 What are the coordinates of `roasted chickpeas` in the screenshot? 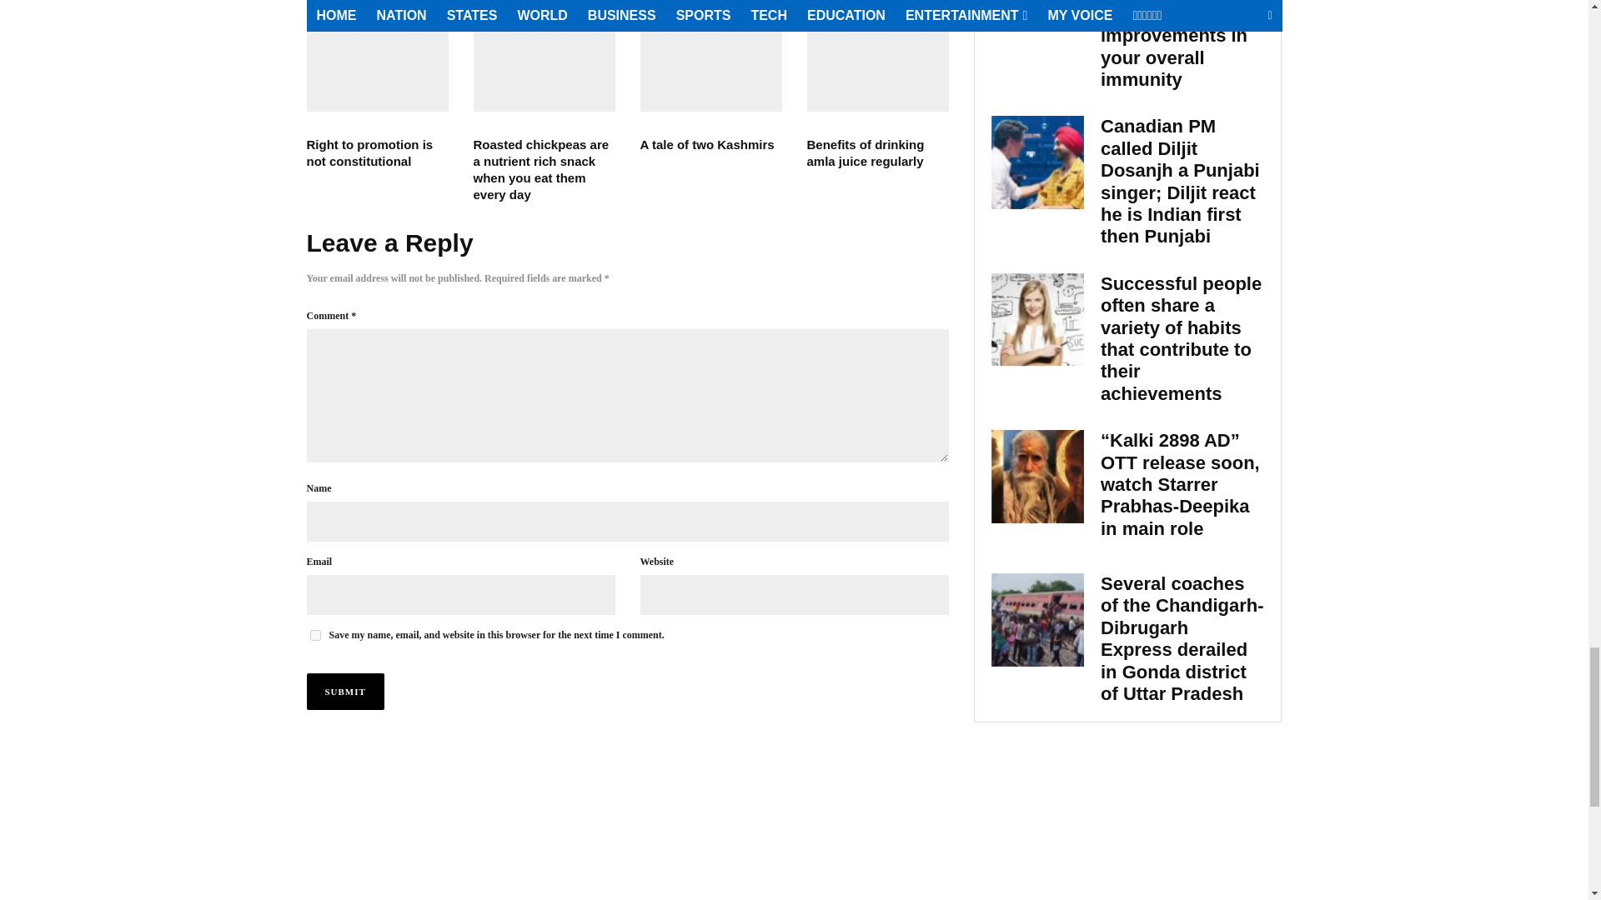 It's located at (544, 55).